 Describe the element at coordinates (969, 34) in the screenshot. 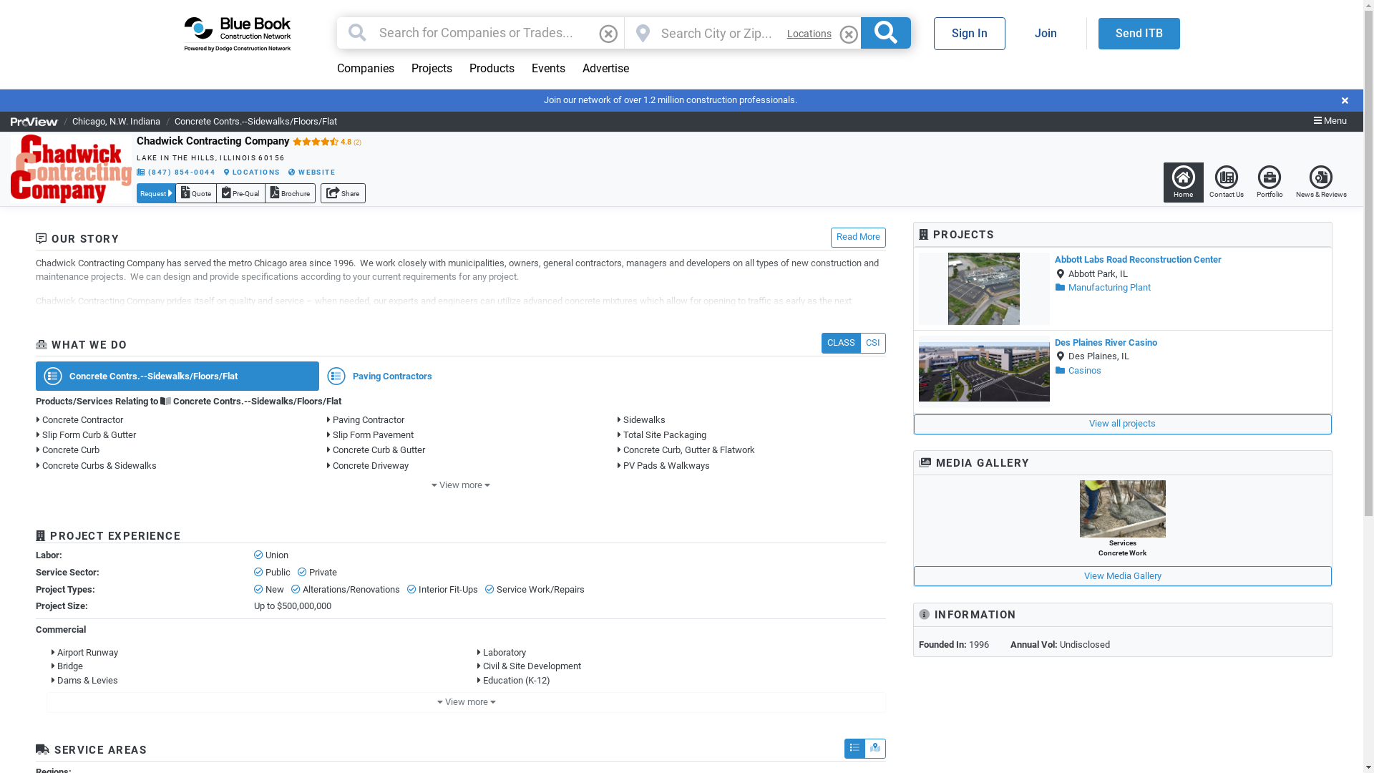

I see `Sign In` at that location.